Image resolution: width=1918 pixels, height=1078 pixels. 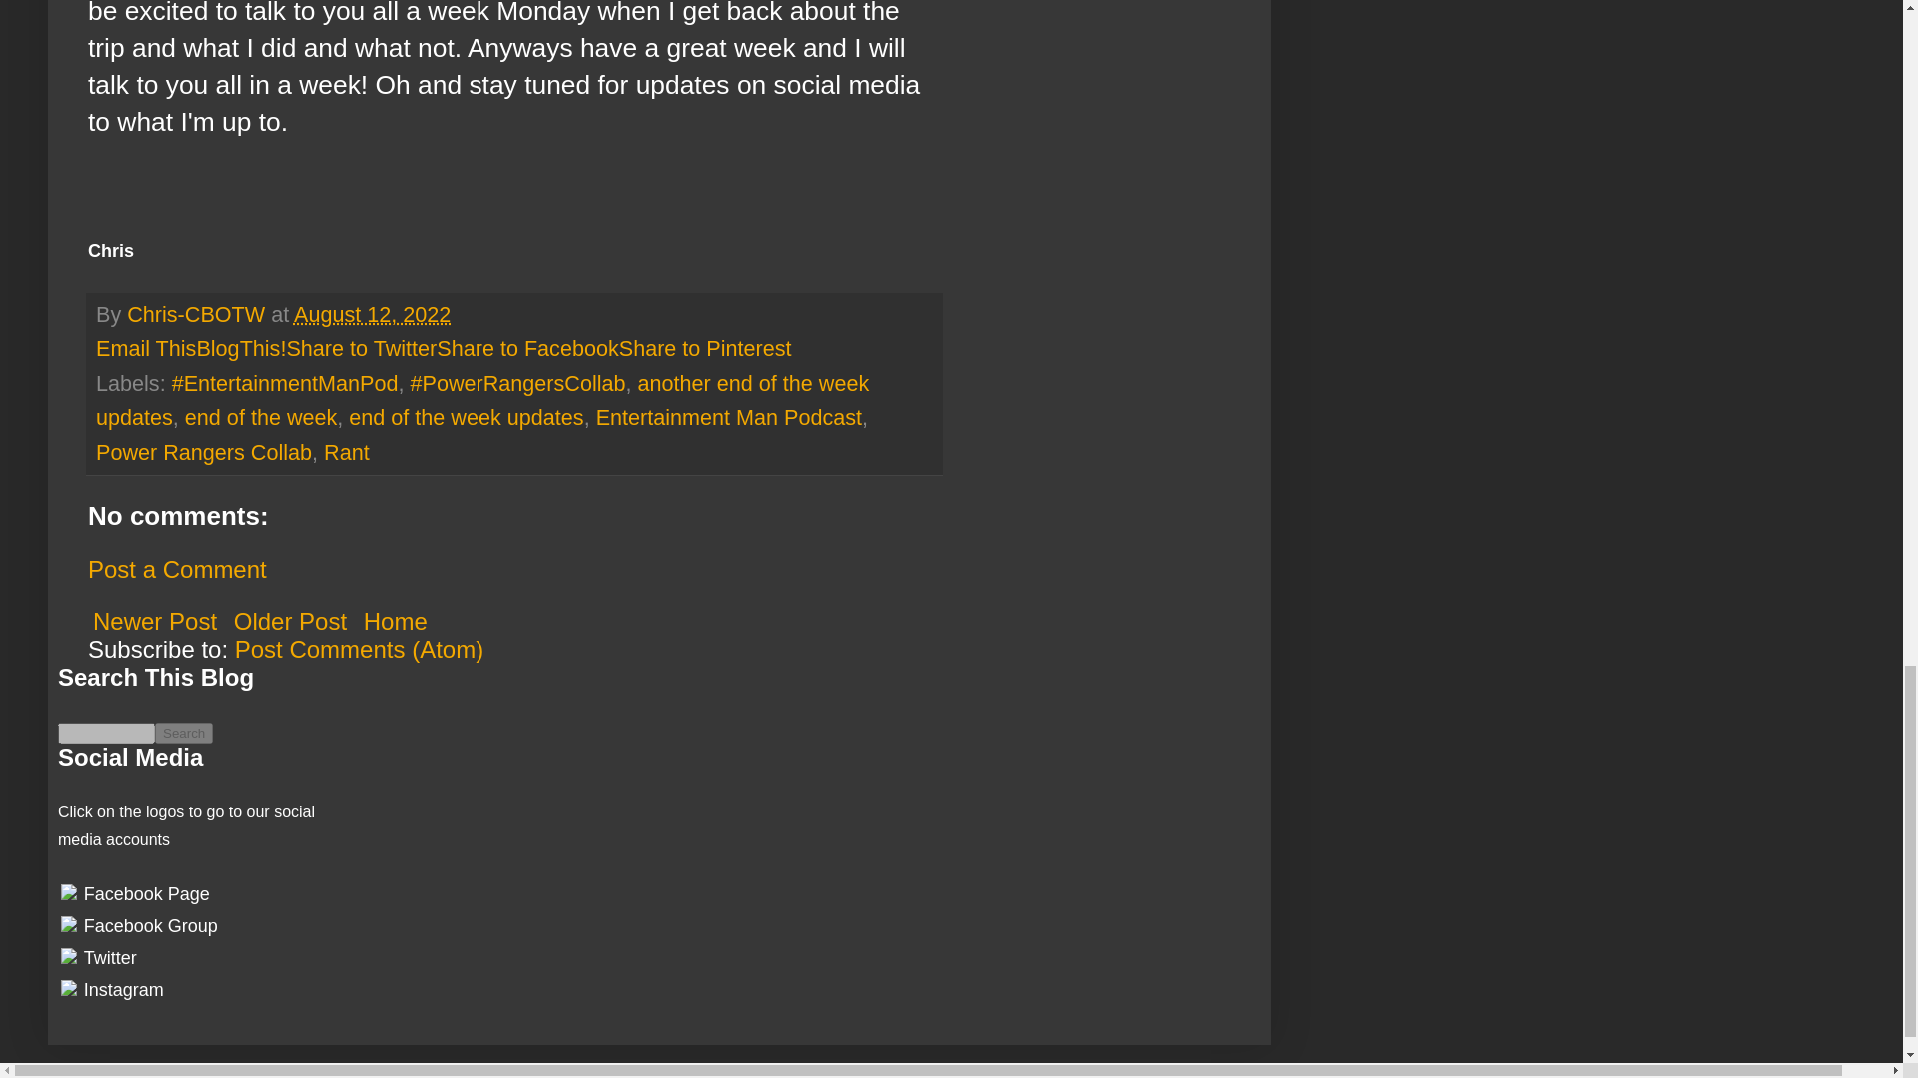 What do you see at coordinates (155, 621) in the screenshot?
I see `Newer Post` at bounding box center [155, 621].